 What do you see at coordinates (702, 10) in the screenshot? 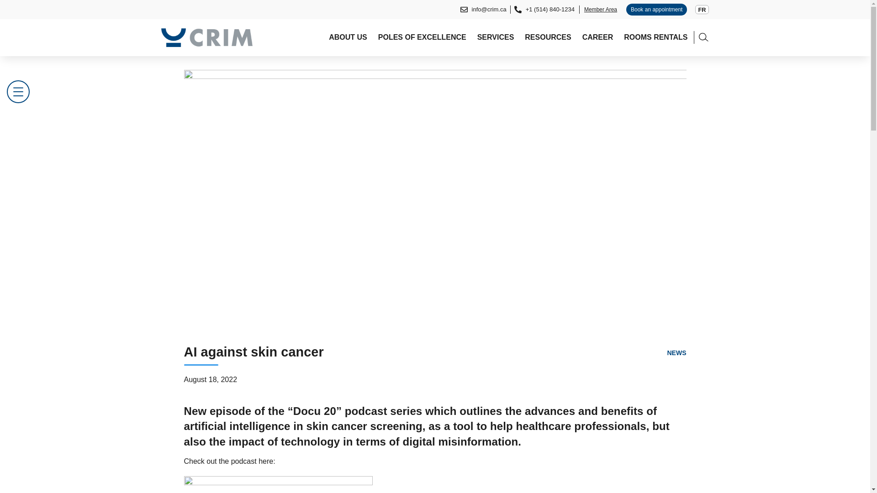
I see `FR` at bounding box center [702, 10].